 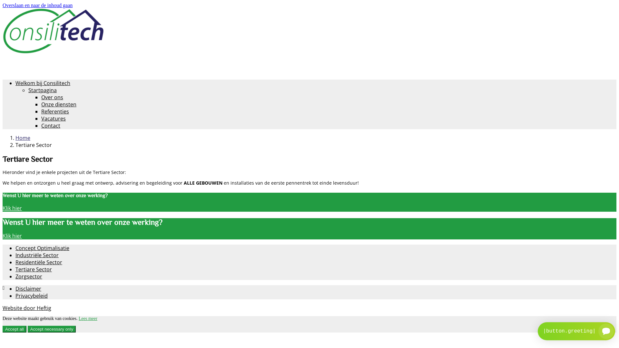 I want to click on Privacybeleid, so click(x=32, y=296).